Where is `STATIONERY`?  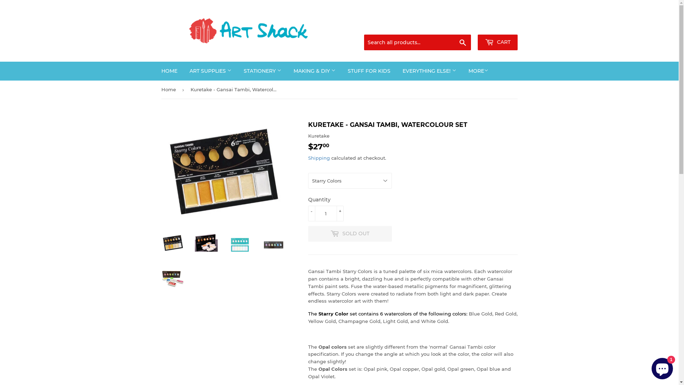 STATIONERY is located at coordinates (262, 71).